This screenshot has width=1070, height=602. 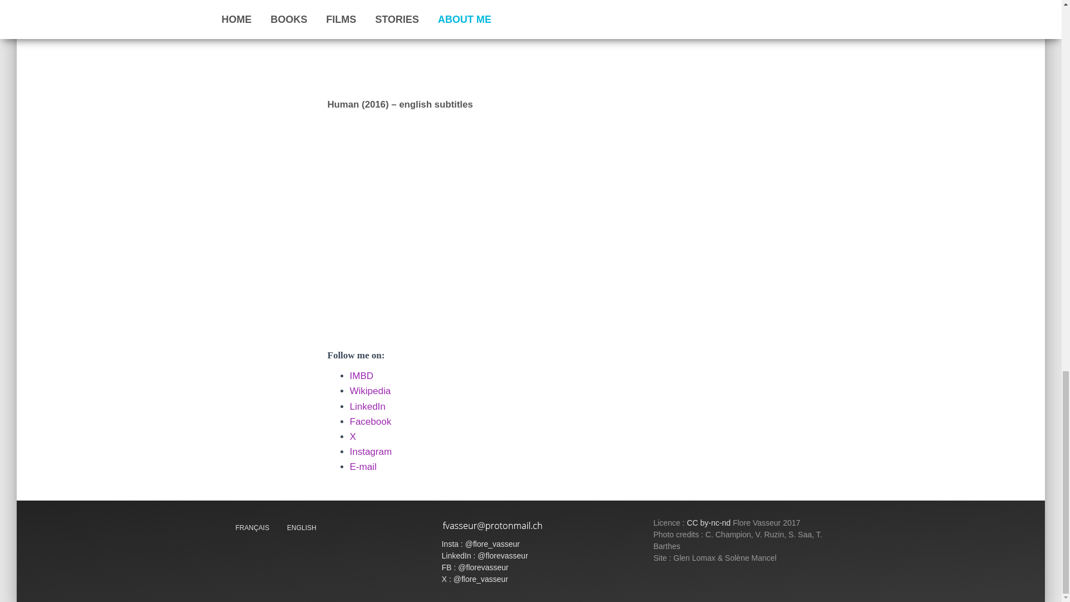 I want to click on ENGLISH, so click(x=301, y=527).